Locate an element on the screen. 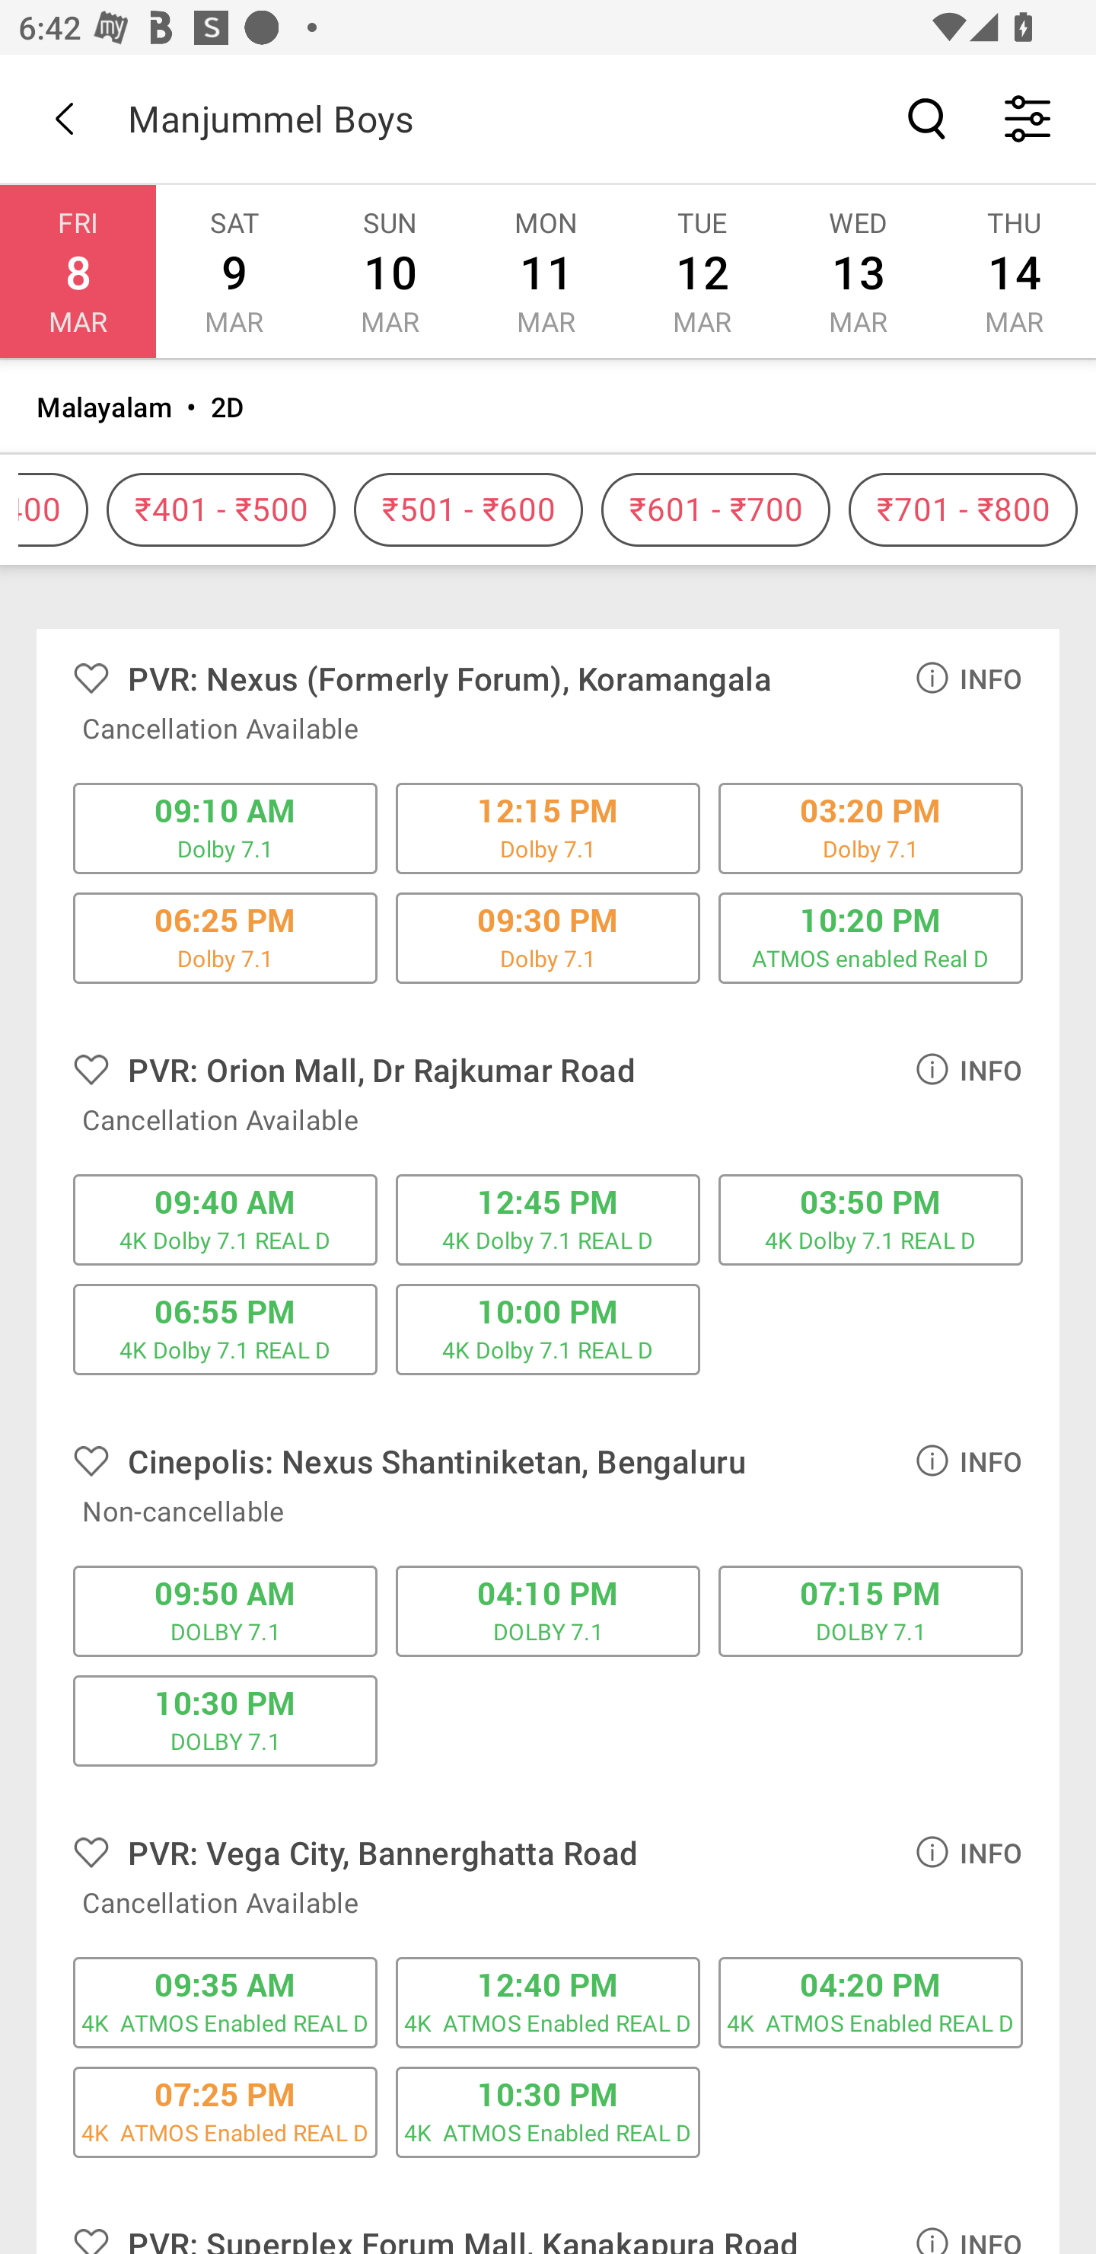 The height and width of the screenshot is (2254, 1096). ₹501 - ₹600 is located at coordinates (469, 510).